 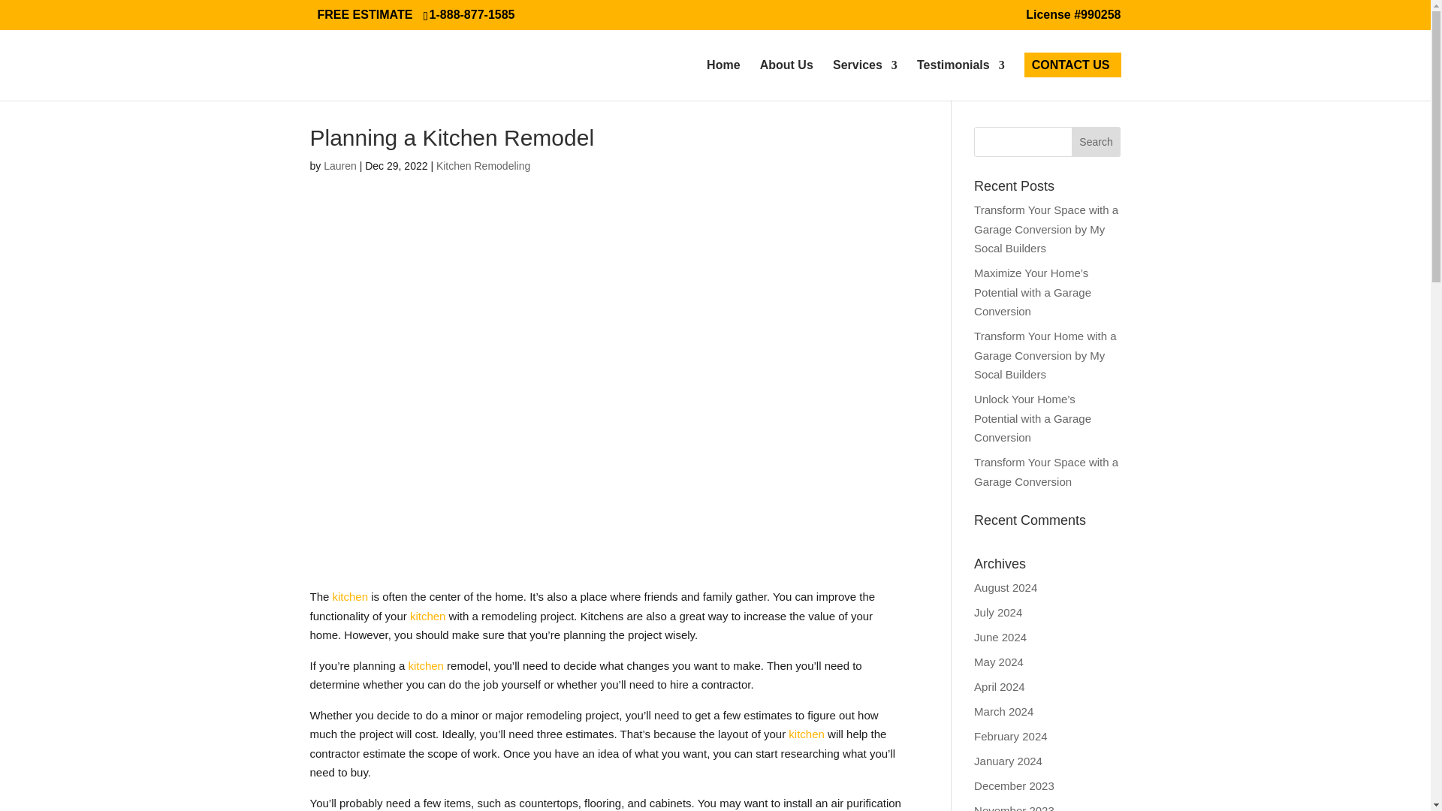 What do you see at coordinates (484, 165) in the screenshot?
I see `Kitchen Remodeling` at bounding box center [484, 165].